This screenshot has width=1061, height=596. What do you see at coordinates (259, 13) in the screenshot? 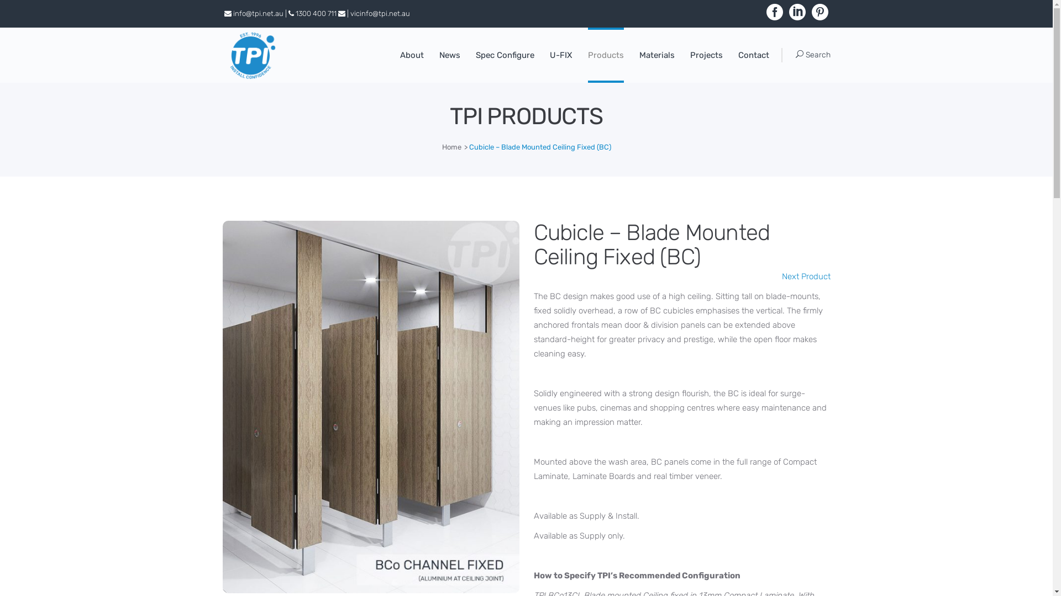
I see `info@tpi.net.au` at bounding box center [259, 13].